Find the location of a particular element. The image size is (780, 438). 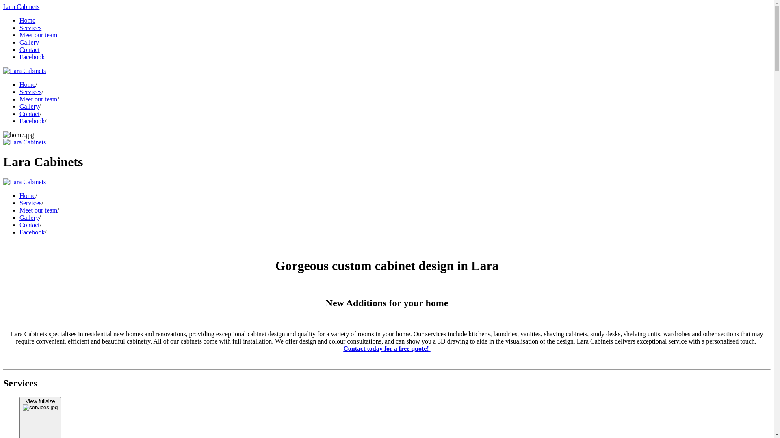

Contact is located at coordinates (30, 114).